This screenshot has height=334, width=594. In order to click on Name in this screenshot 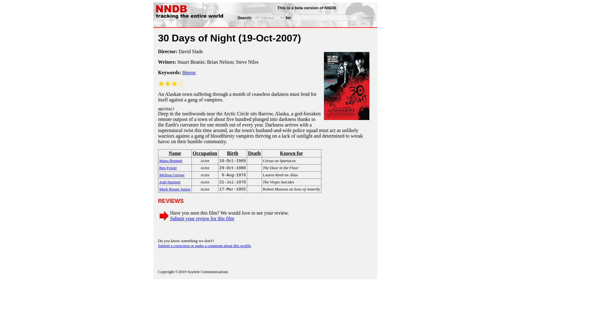, I will do `click(175, 153)`.